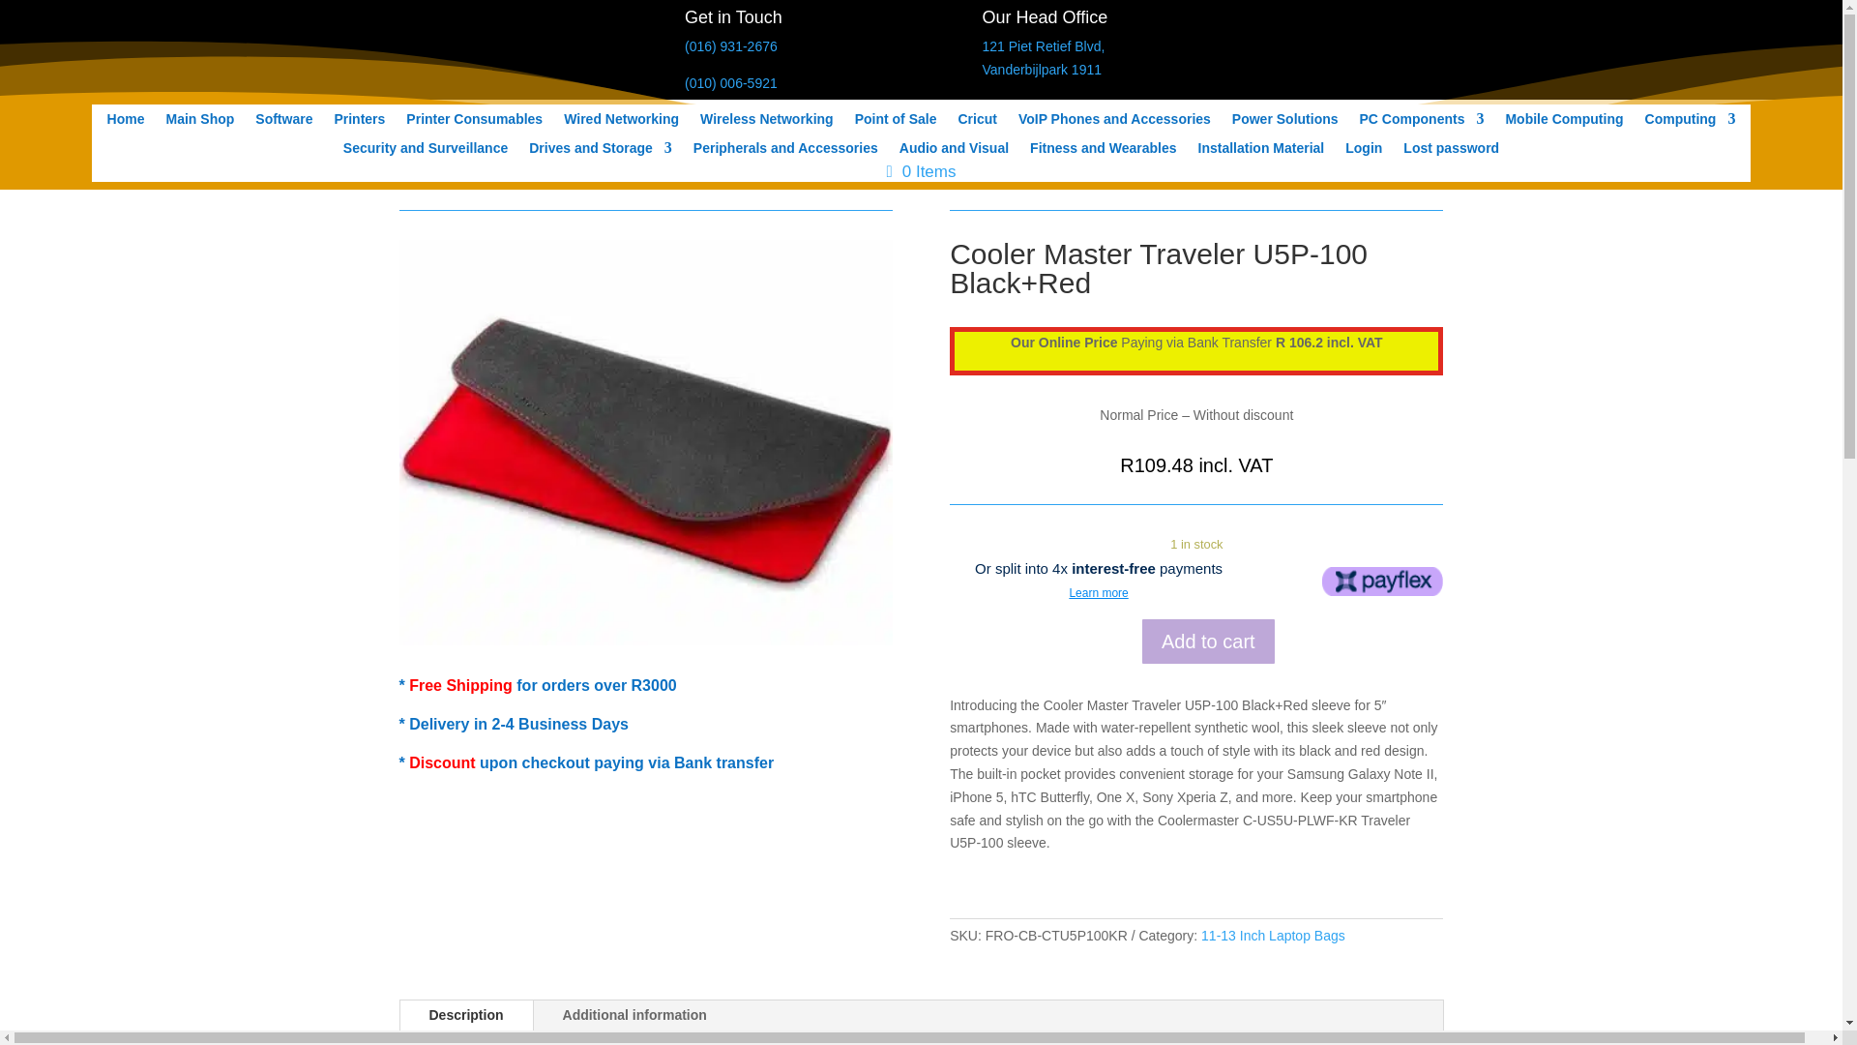 The image size is (1857, 1045). What do you see at coordinates (426, 151) in the screenshot?
I see `Security and Surveillance` at bounding box center [426, 151].